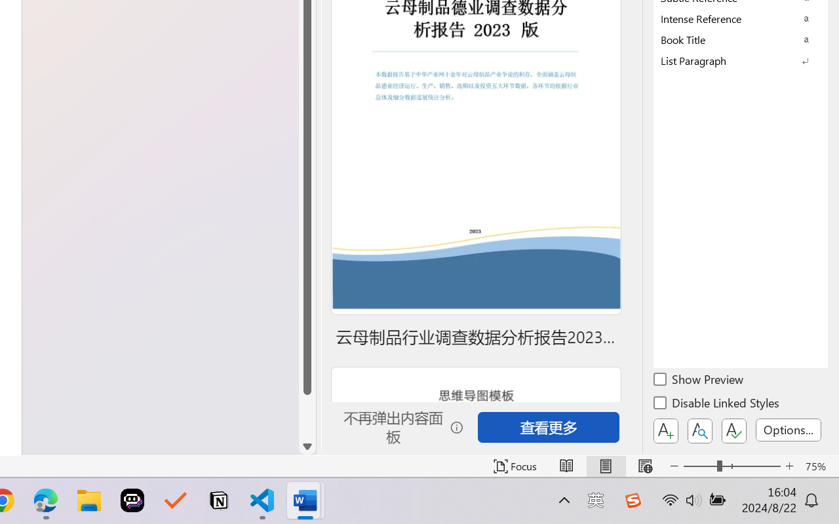 This screenshot has height=524, width=839. I want to click on Class: NetUIButton, so click(734, 431).